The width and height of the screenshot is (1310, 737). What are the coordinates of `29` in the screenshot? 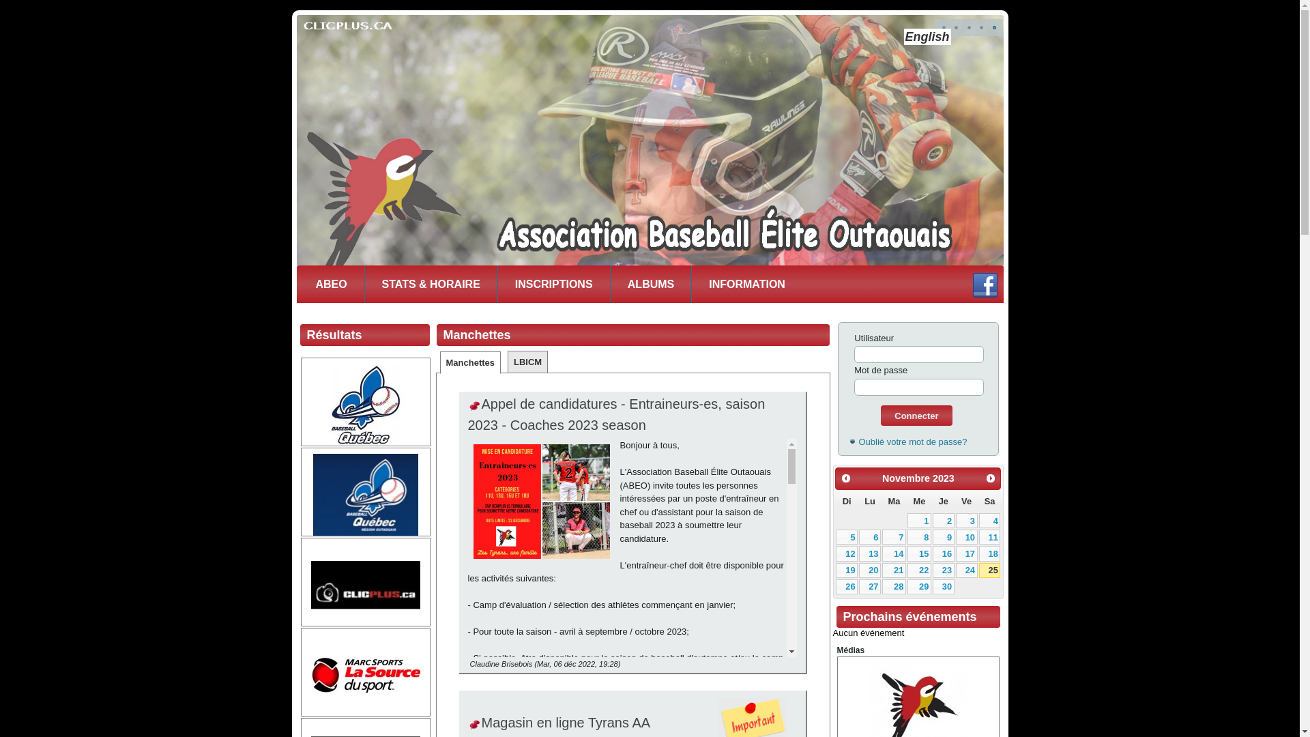 It's located at (920, 587).